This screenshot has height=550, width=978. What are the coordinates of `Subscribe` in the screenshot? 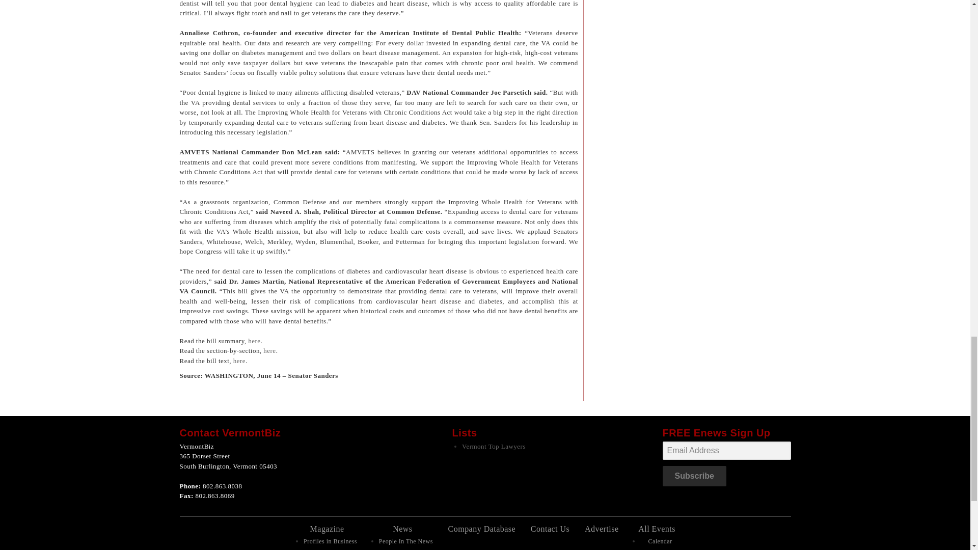 It's located at (694, 476).